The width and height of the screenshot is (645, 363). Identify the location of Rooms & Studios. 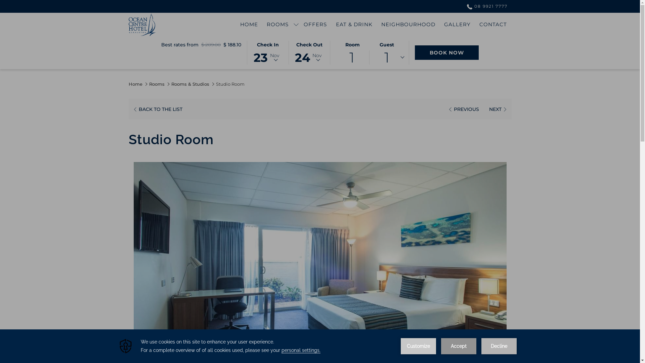
(190, 84).